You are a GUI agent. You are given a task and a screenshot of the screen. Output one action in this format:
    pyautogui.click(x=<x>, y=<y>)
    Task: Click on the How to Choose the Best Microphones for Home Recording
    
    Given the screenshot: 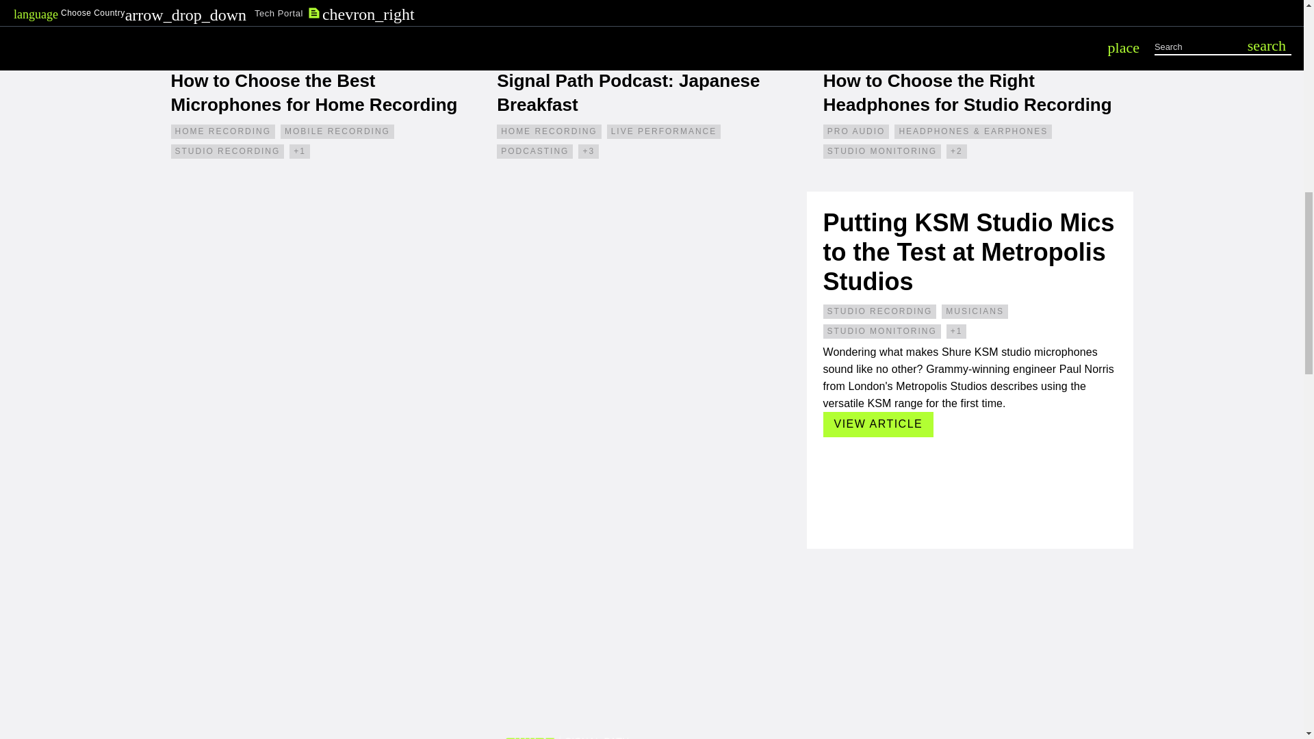 What is the action you would take?
    pyautogui.click(x=326, y=100)
    